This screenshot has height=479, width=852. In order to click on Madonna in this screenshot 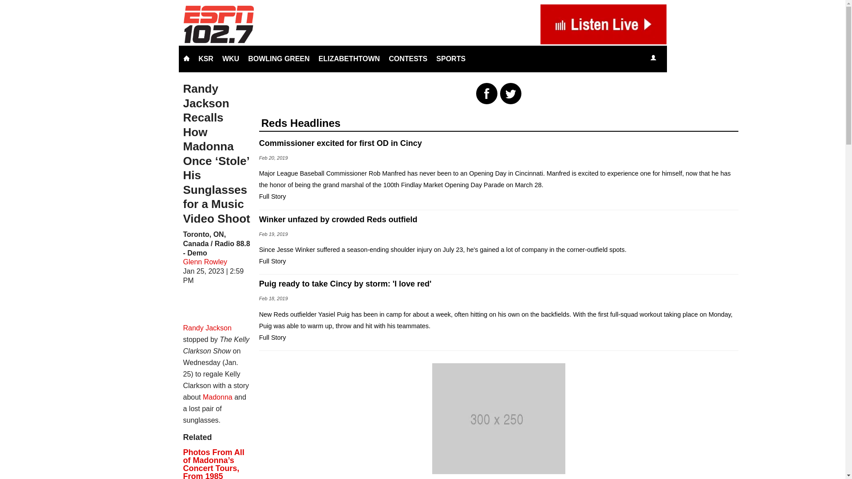, I will do `click(217, 397)`.